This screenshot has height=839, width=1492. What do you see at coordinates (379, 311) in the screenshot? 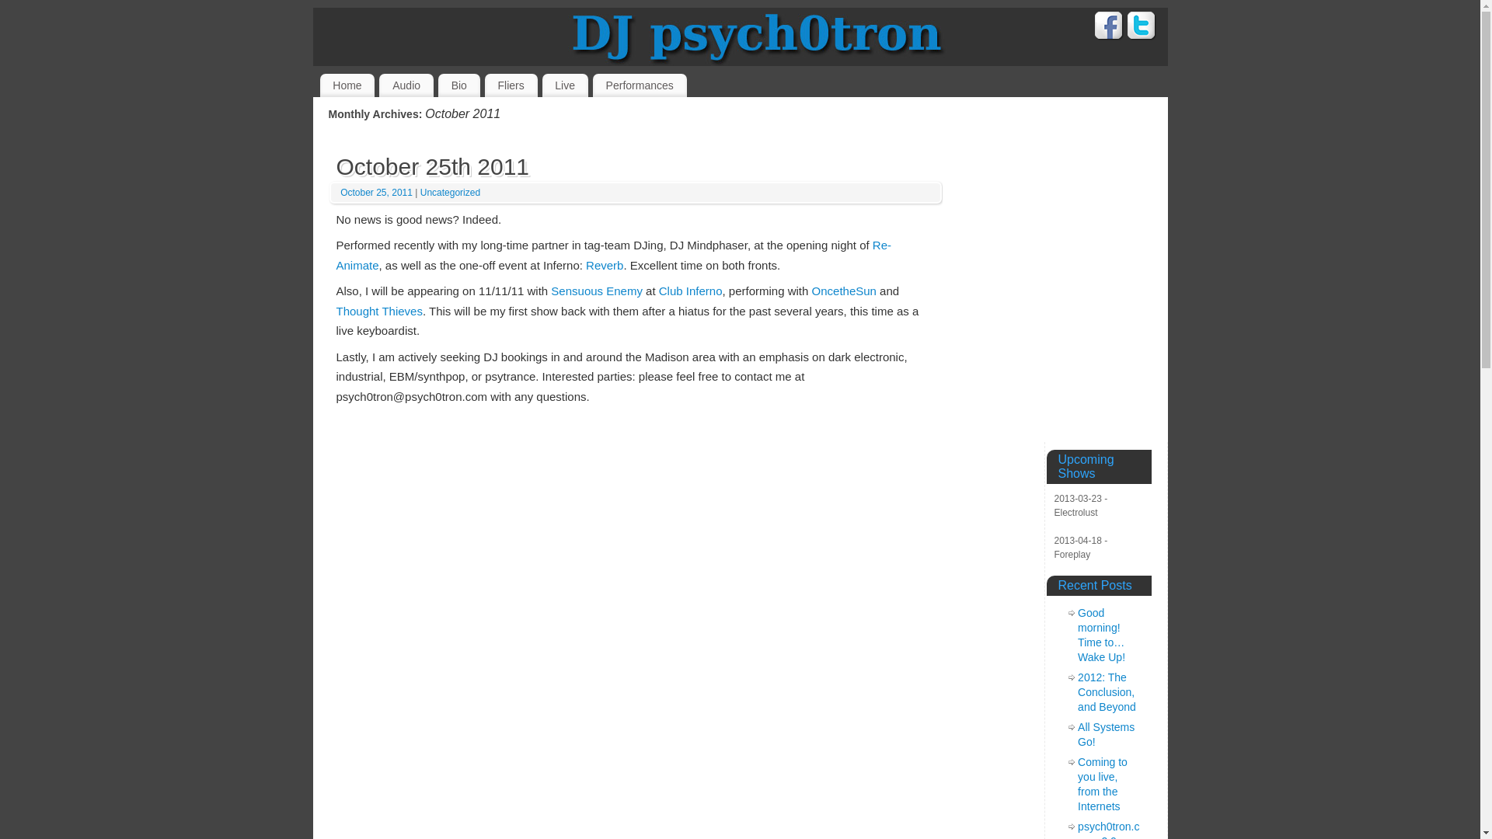
I see `Thought Thieves` at bounding box center [379, 311].